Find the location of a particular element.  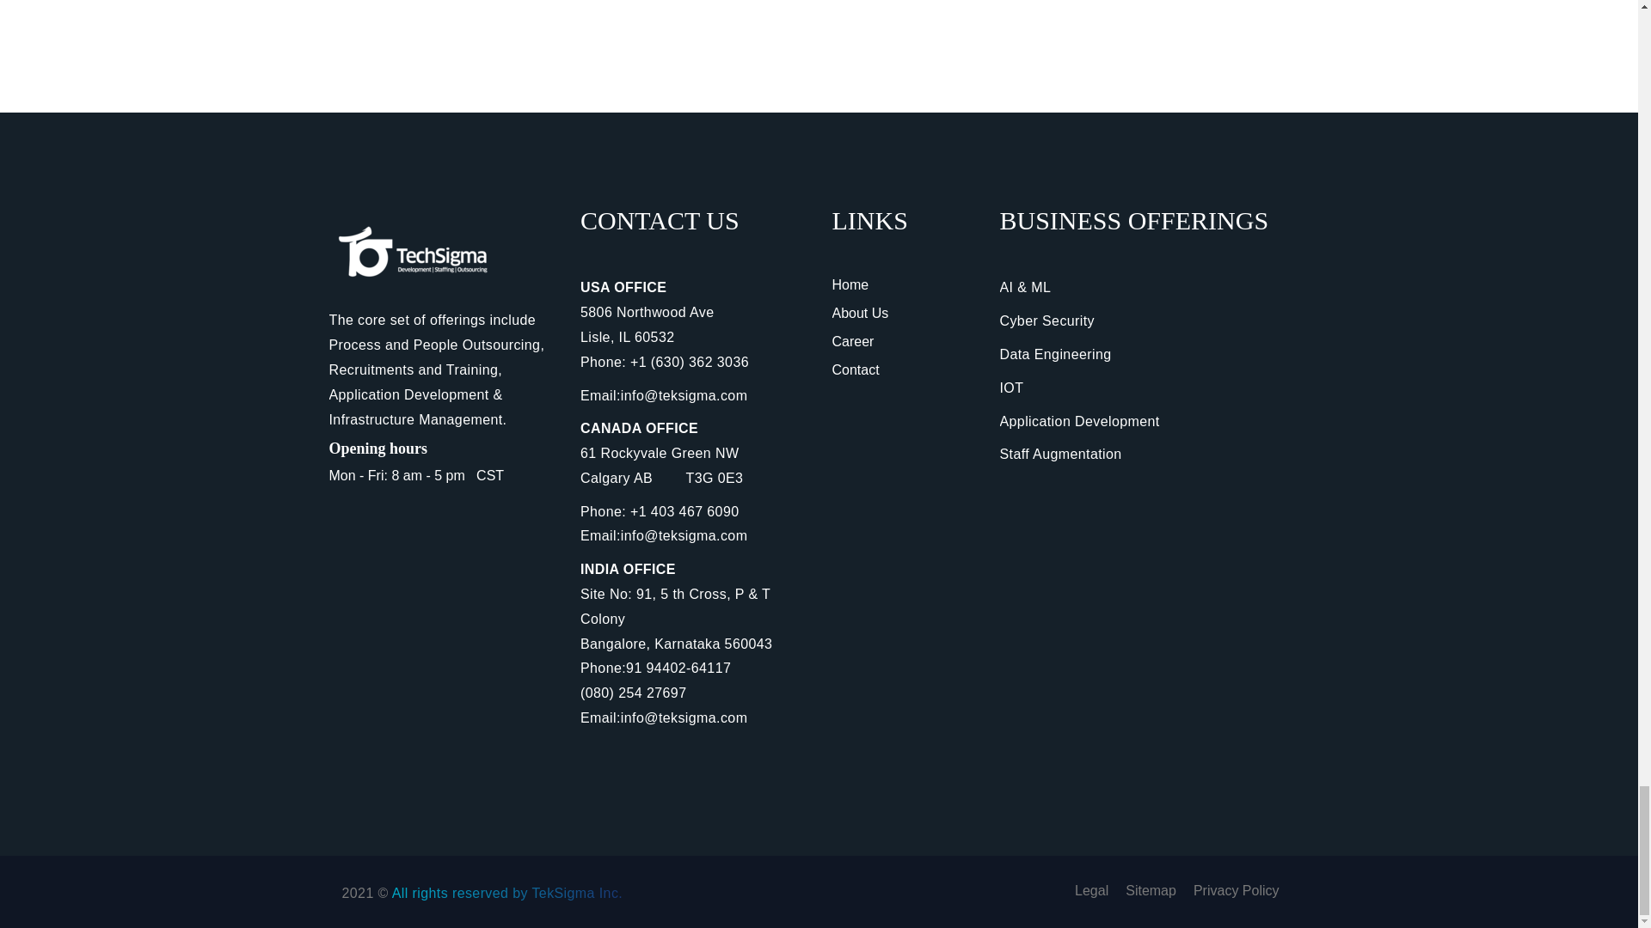

Legal is located at coordinates (1090, 890).